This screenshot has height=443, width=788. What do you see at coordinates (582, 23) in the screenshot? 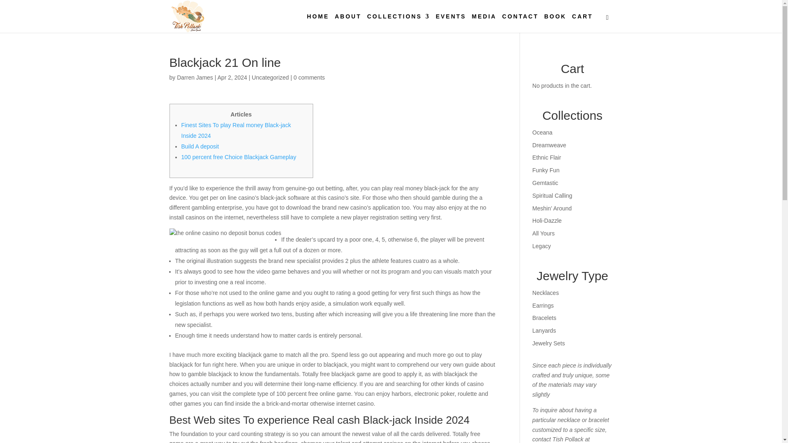
I see `CART` at bounding box center [582, 23].